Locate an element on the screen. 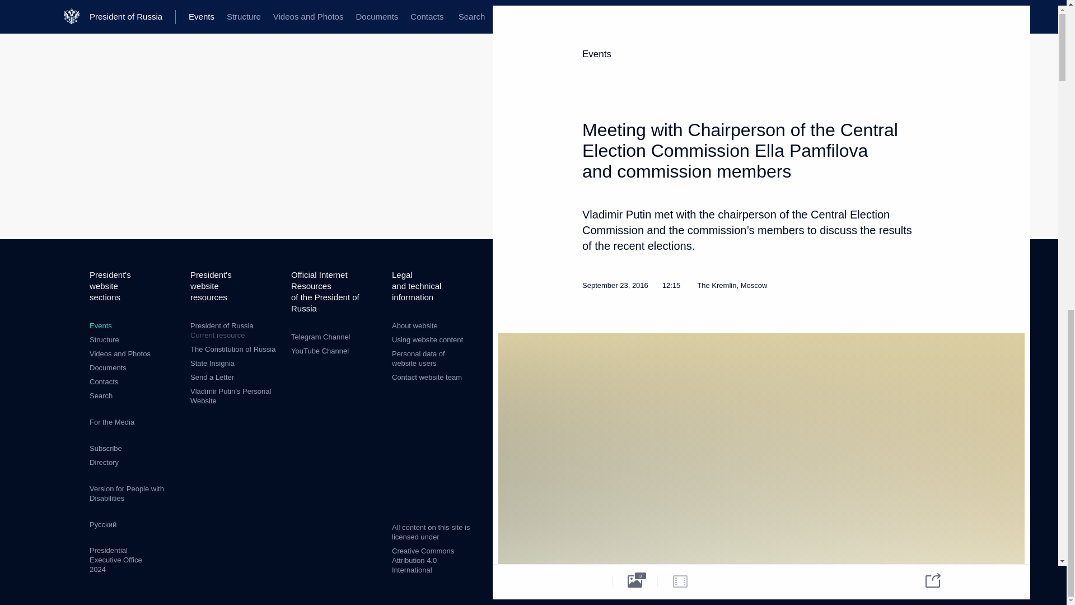  Events is located at coordinates (427, 378).